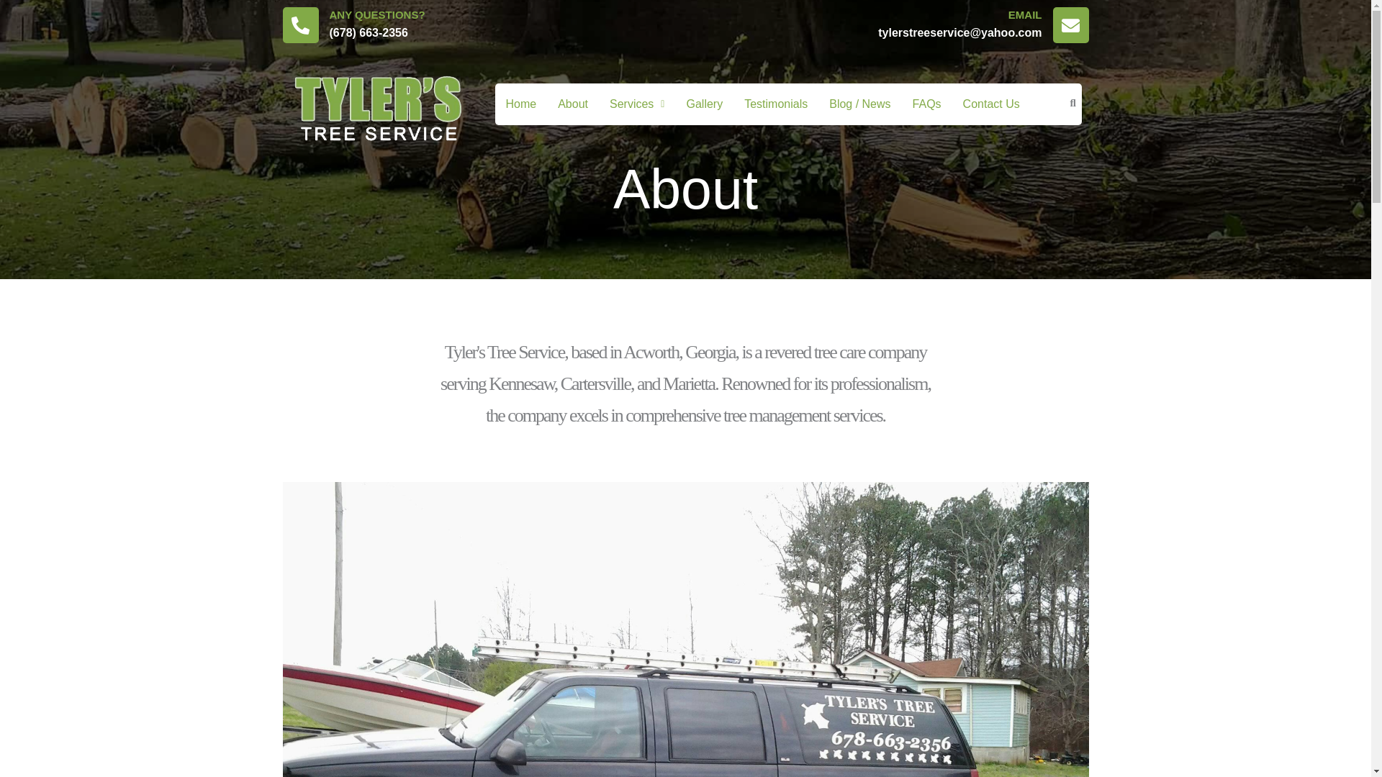  I want to click on EMAIL, so click(1025, 14).